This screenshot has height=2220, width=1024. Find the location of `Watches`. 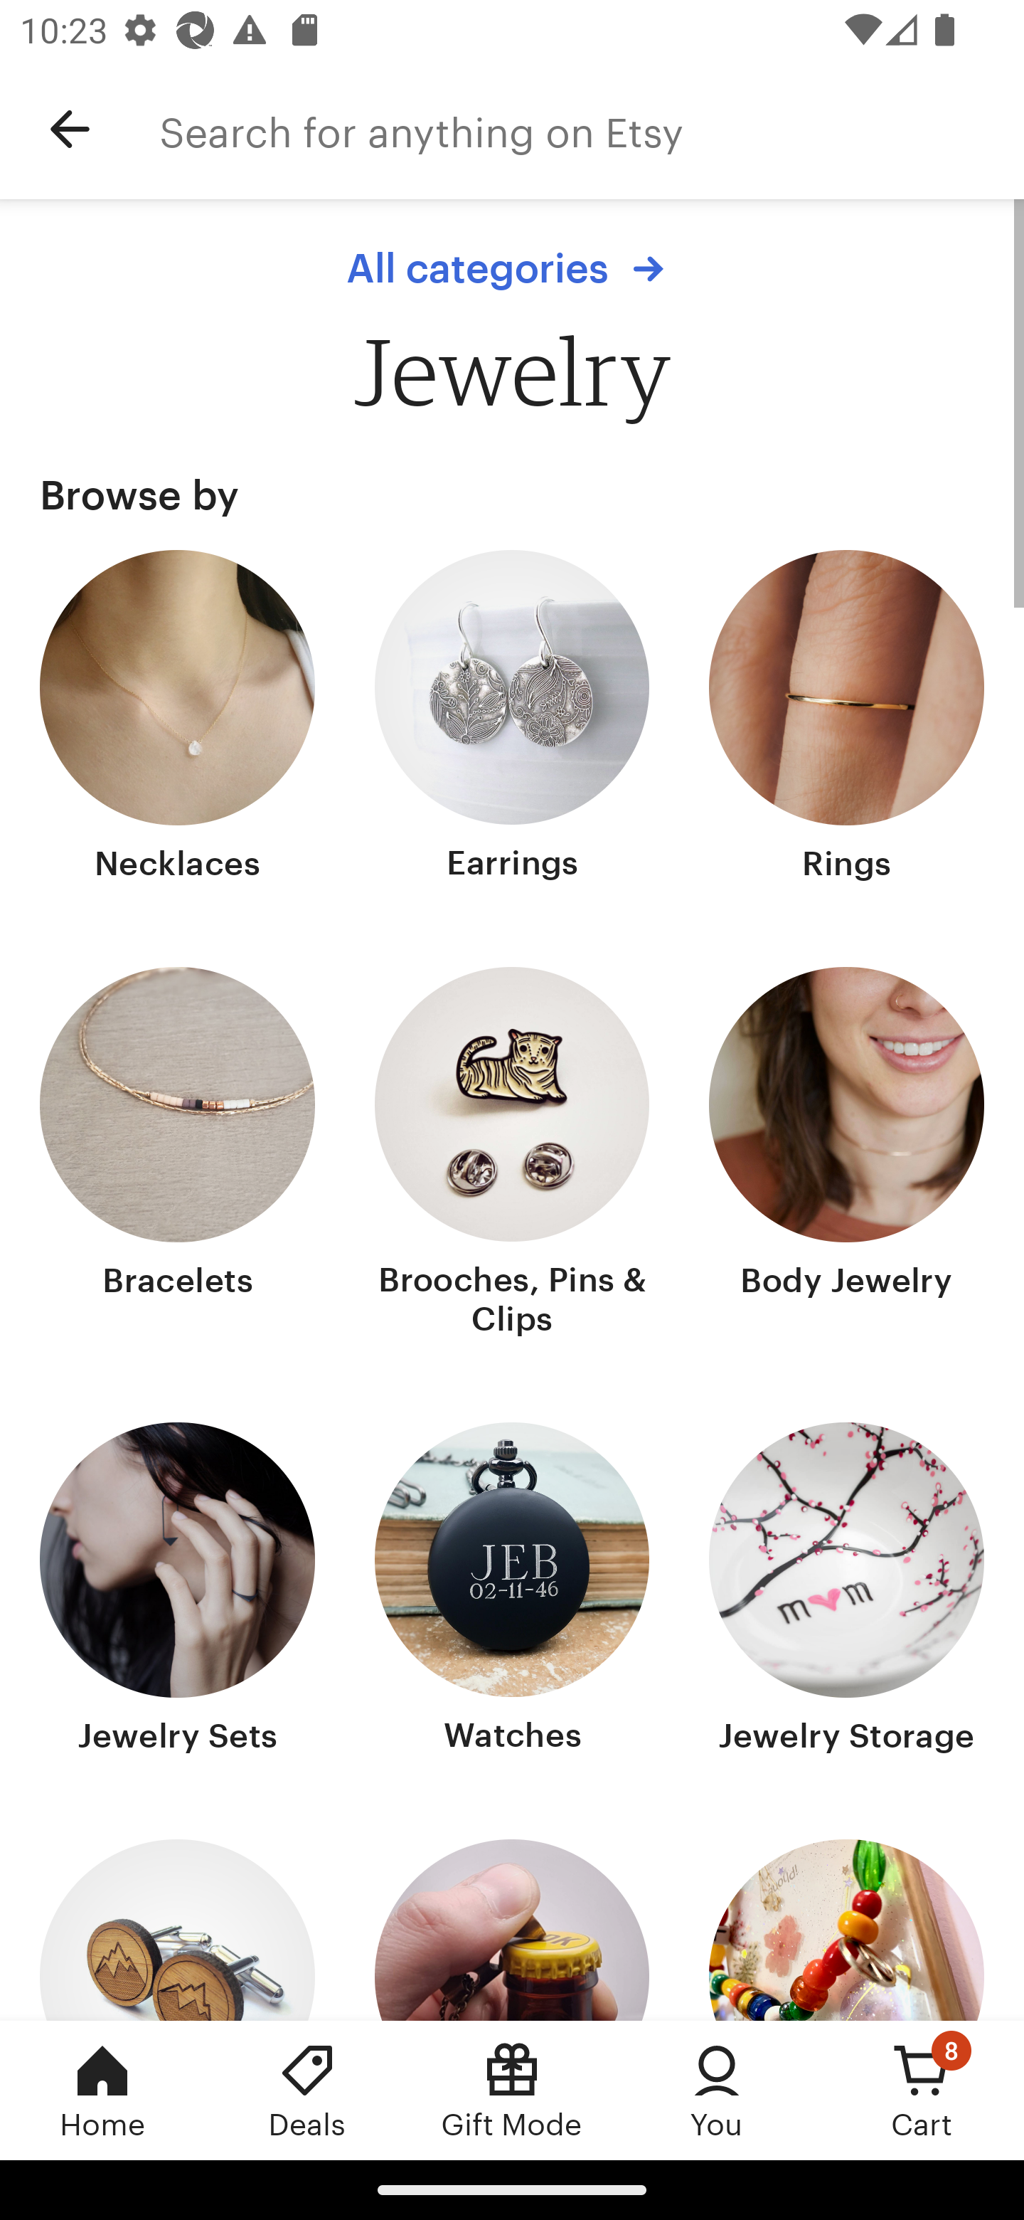

Watches is located at coordinates (512, 1591).